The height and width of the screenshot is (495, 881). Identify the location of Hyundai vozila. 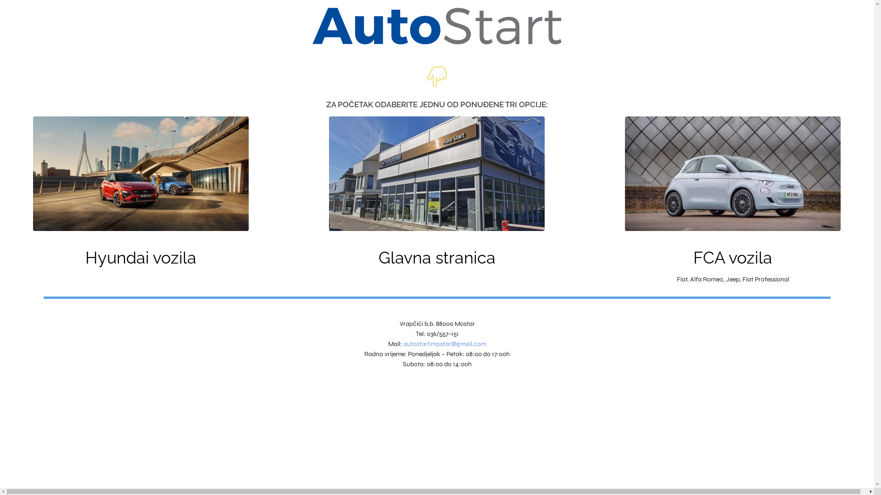
(141, 258).